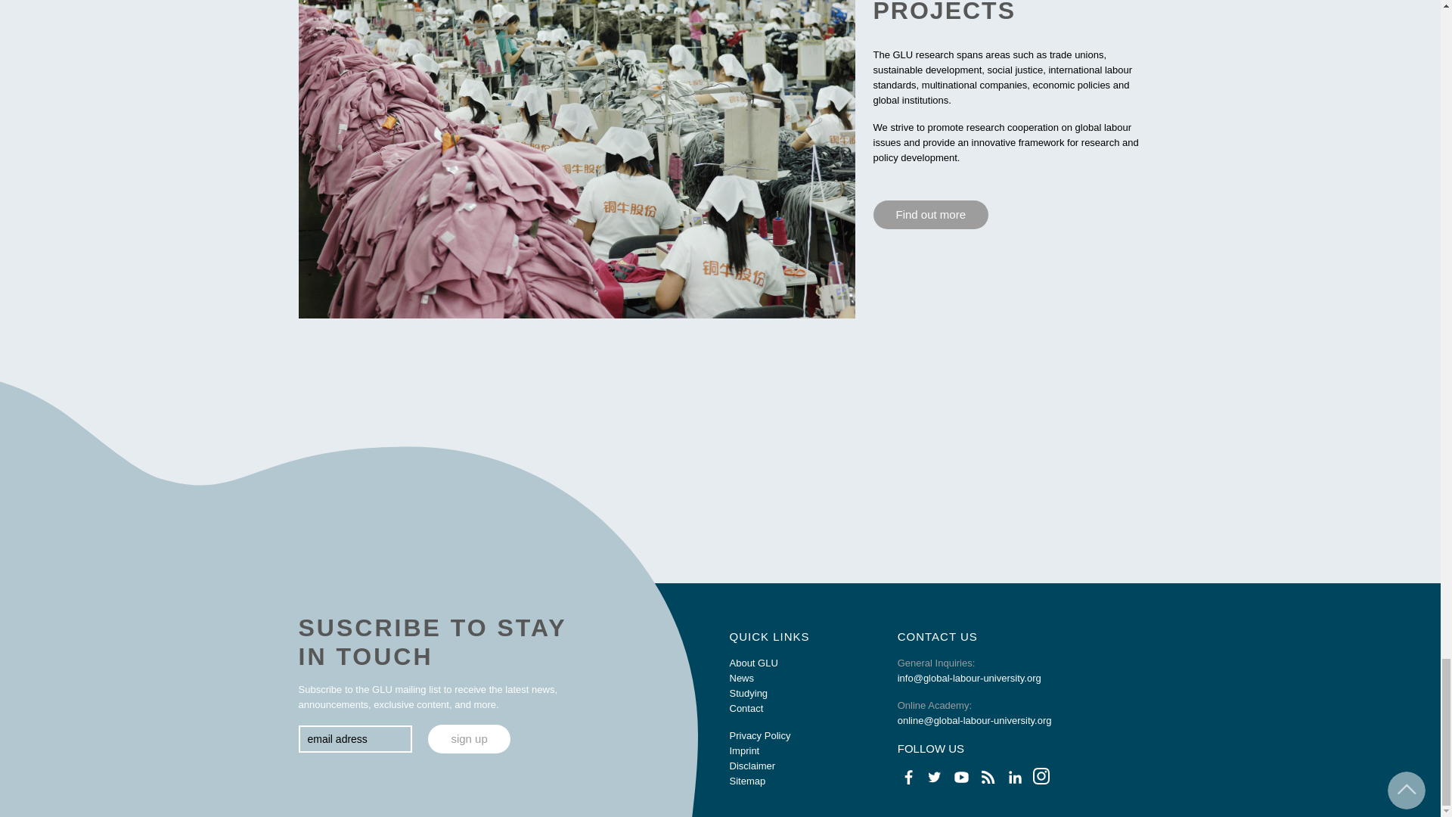 The height and width of the screenshot is (817, 1452). Describe the element at coordinates (469, 738) in the screenshot. I see `sign up` at that location.